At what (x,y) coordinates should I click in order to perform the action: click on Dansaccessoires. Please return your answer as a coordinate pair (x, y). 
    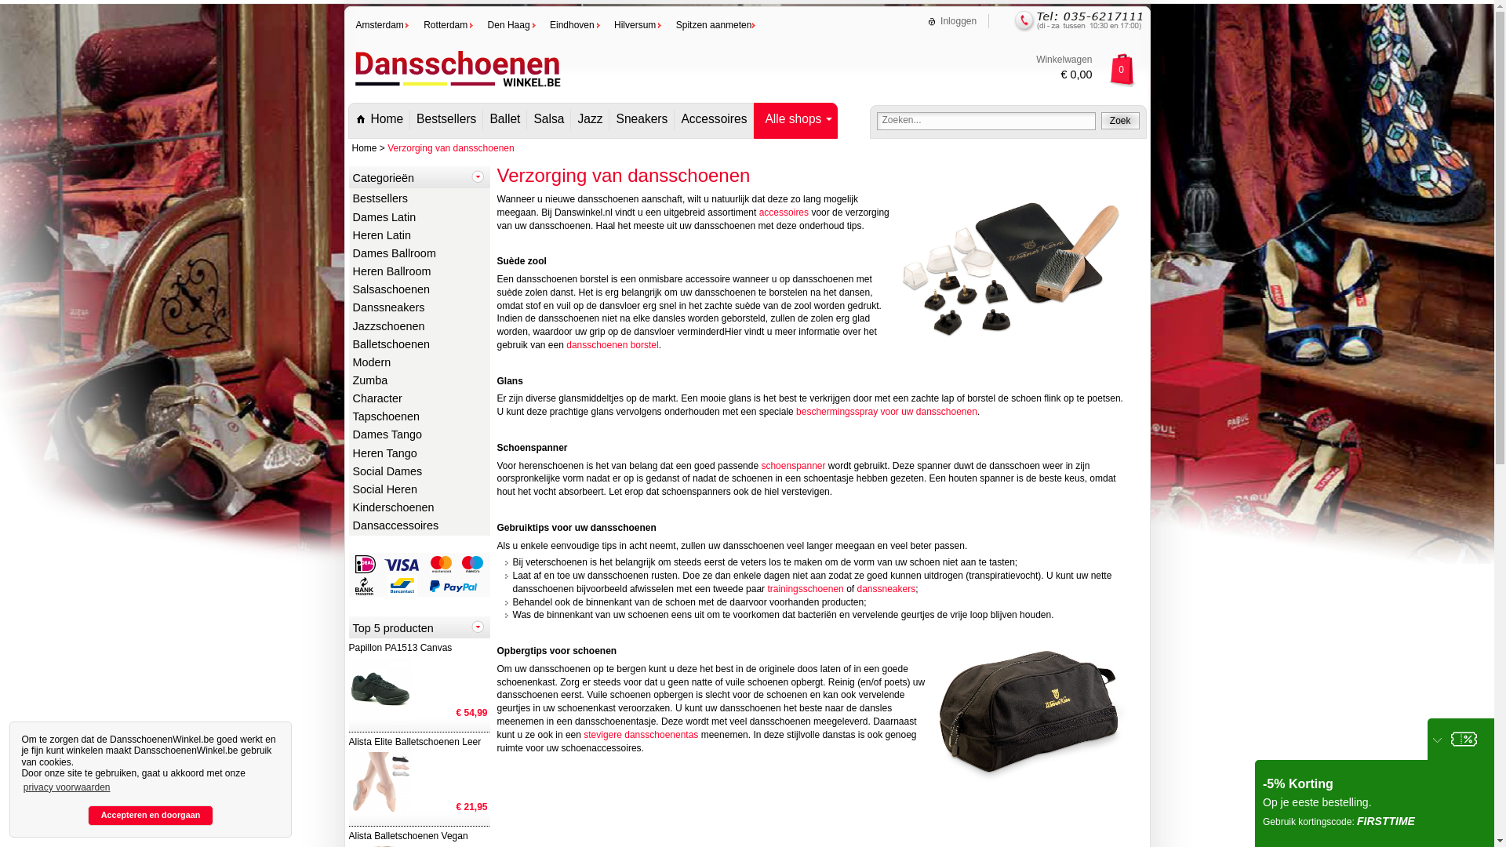
    Looking at the image, I should click on (419, 527).